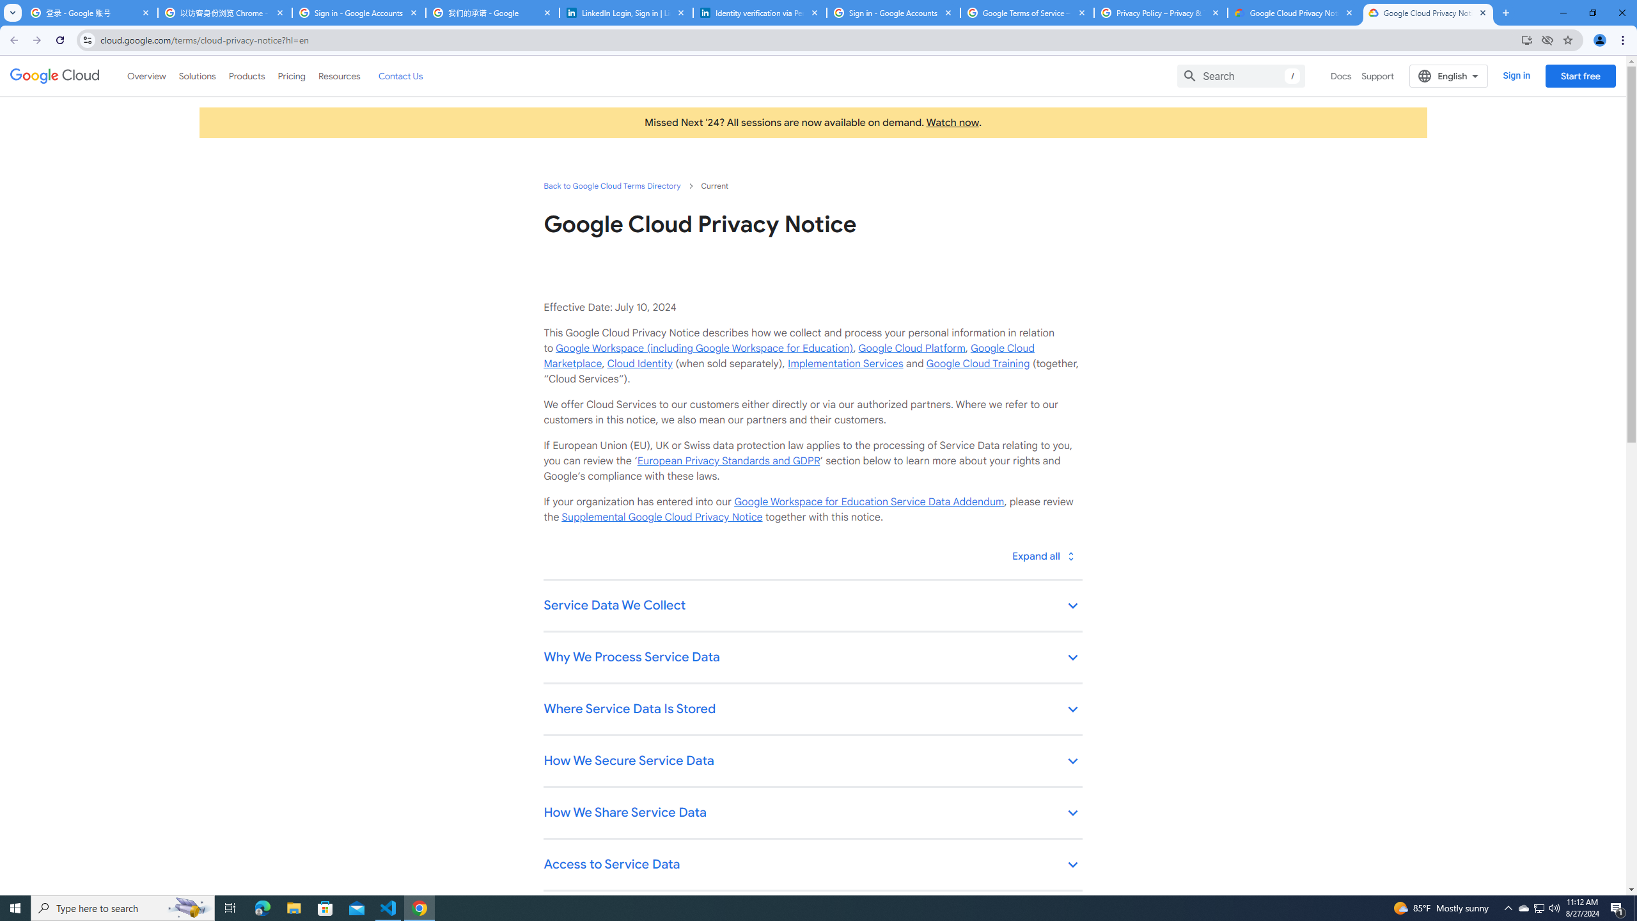  Describe the element at coordinates (359, 13) in the screenshot. I see `Sign in - Google Accounts` at that location.